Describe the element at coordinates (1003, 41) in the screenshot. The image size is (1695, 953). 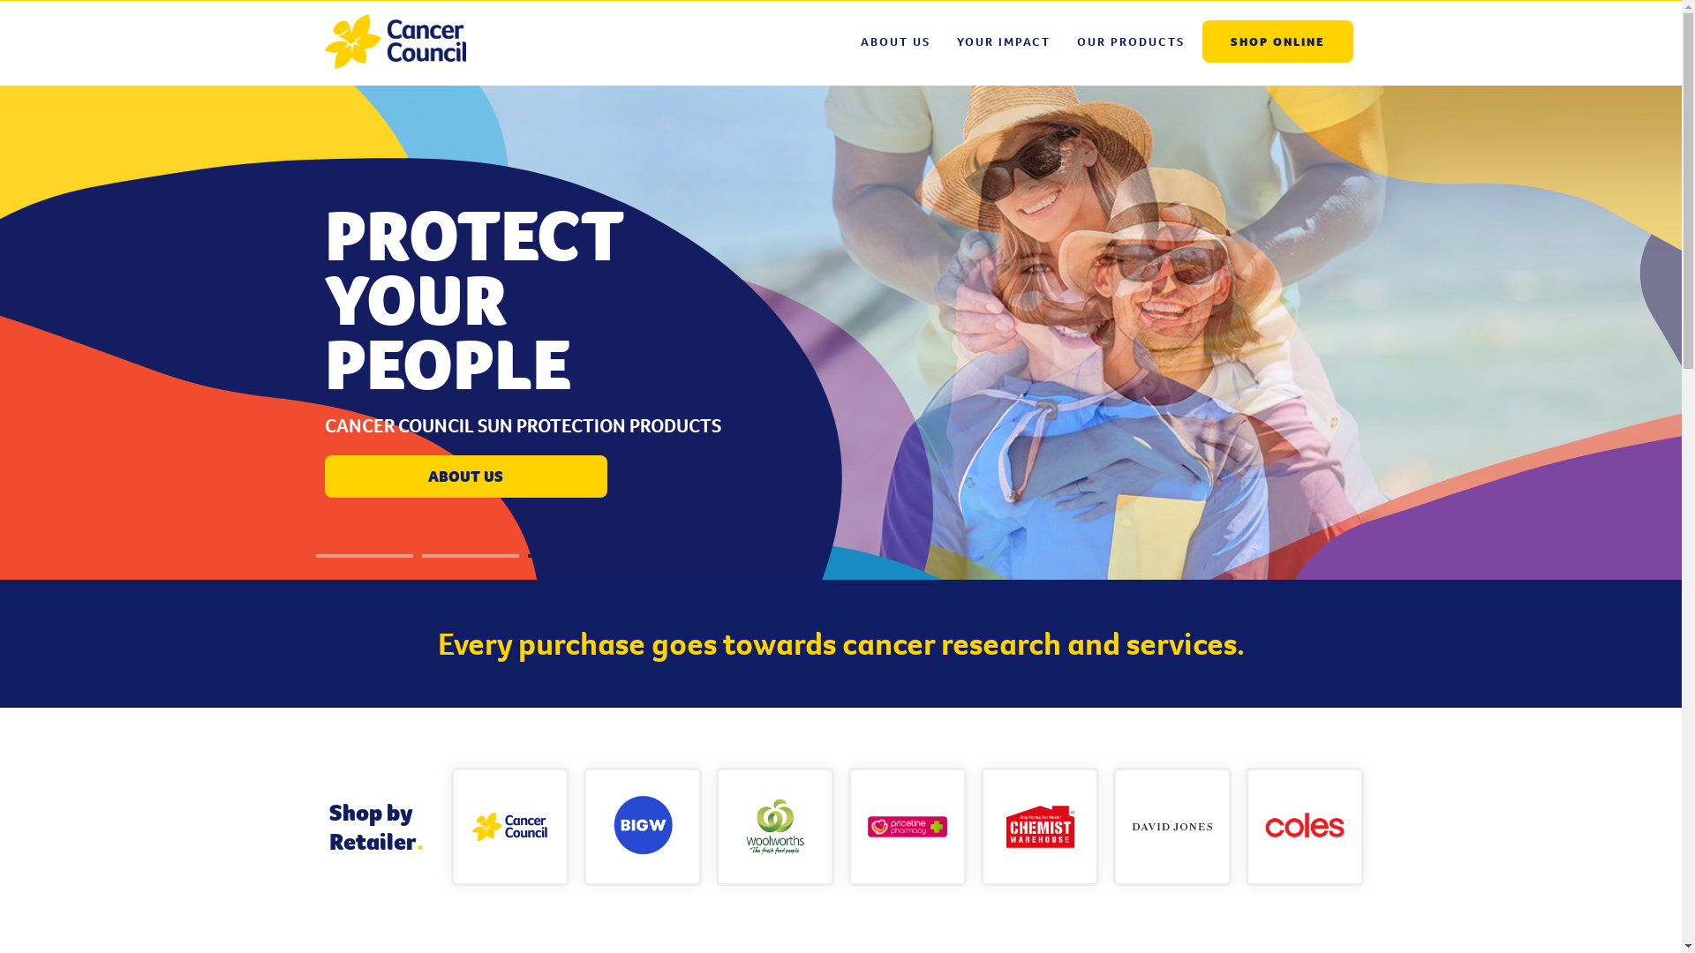
I see `YOUR IMPACT` at that location.